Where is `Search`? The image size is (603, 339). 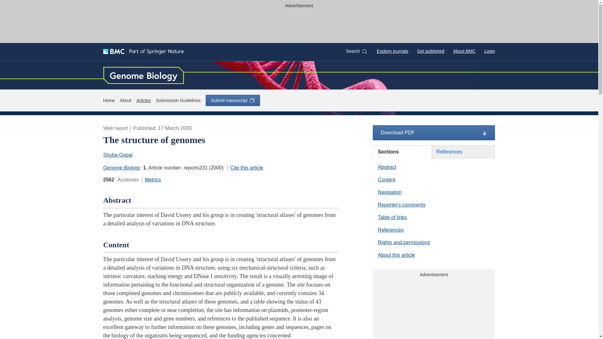 Search is located at coordinates (356, 51).